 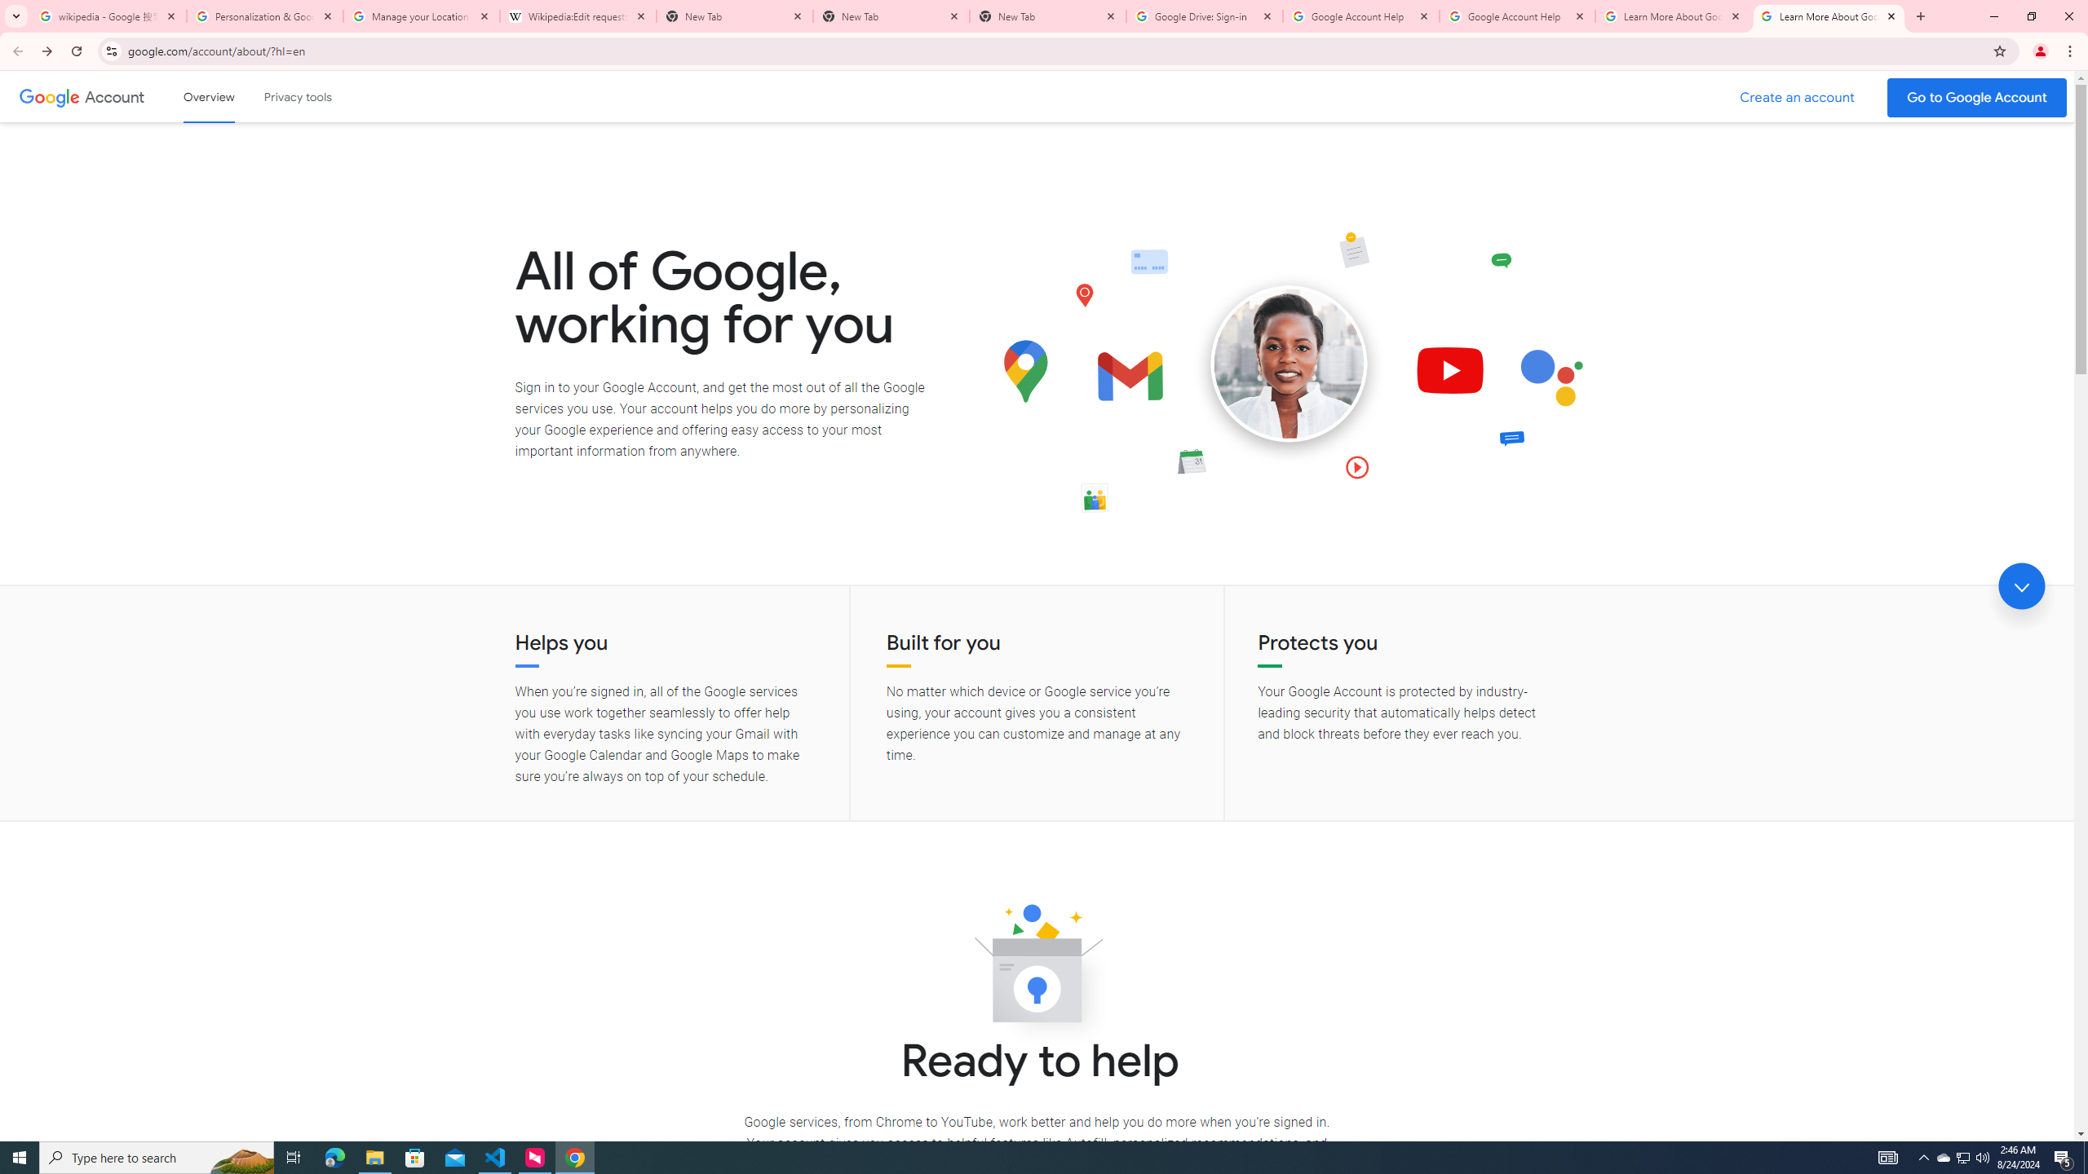 I want to click on Google Account overview, so click(x=209, y=96).